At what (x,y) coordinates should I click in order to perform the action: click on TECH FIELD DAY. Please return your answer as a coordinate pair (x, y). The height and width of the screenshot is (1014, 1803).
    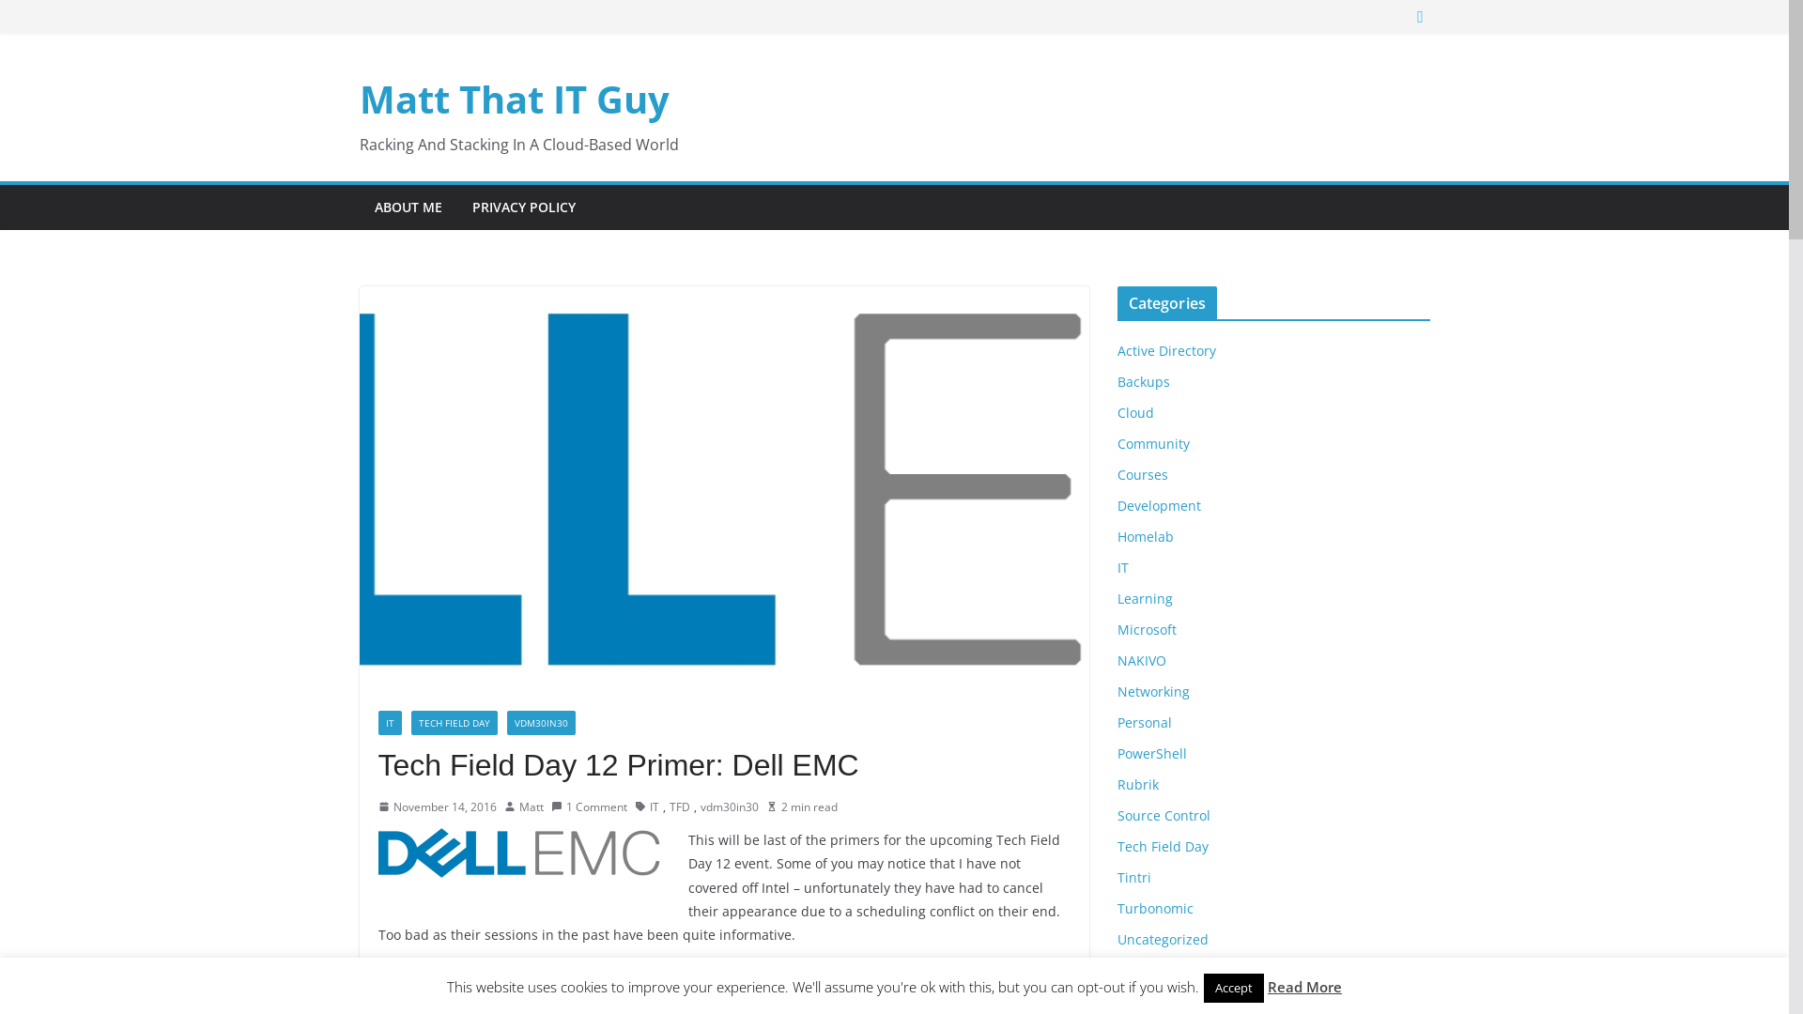
    Looking at the image, I should click on (455, 723).